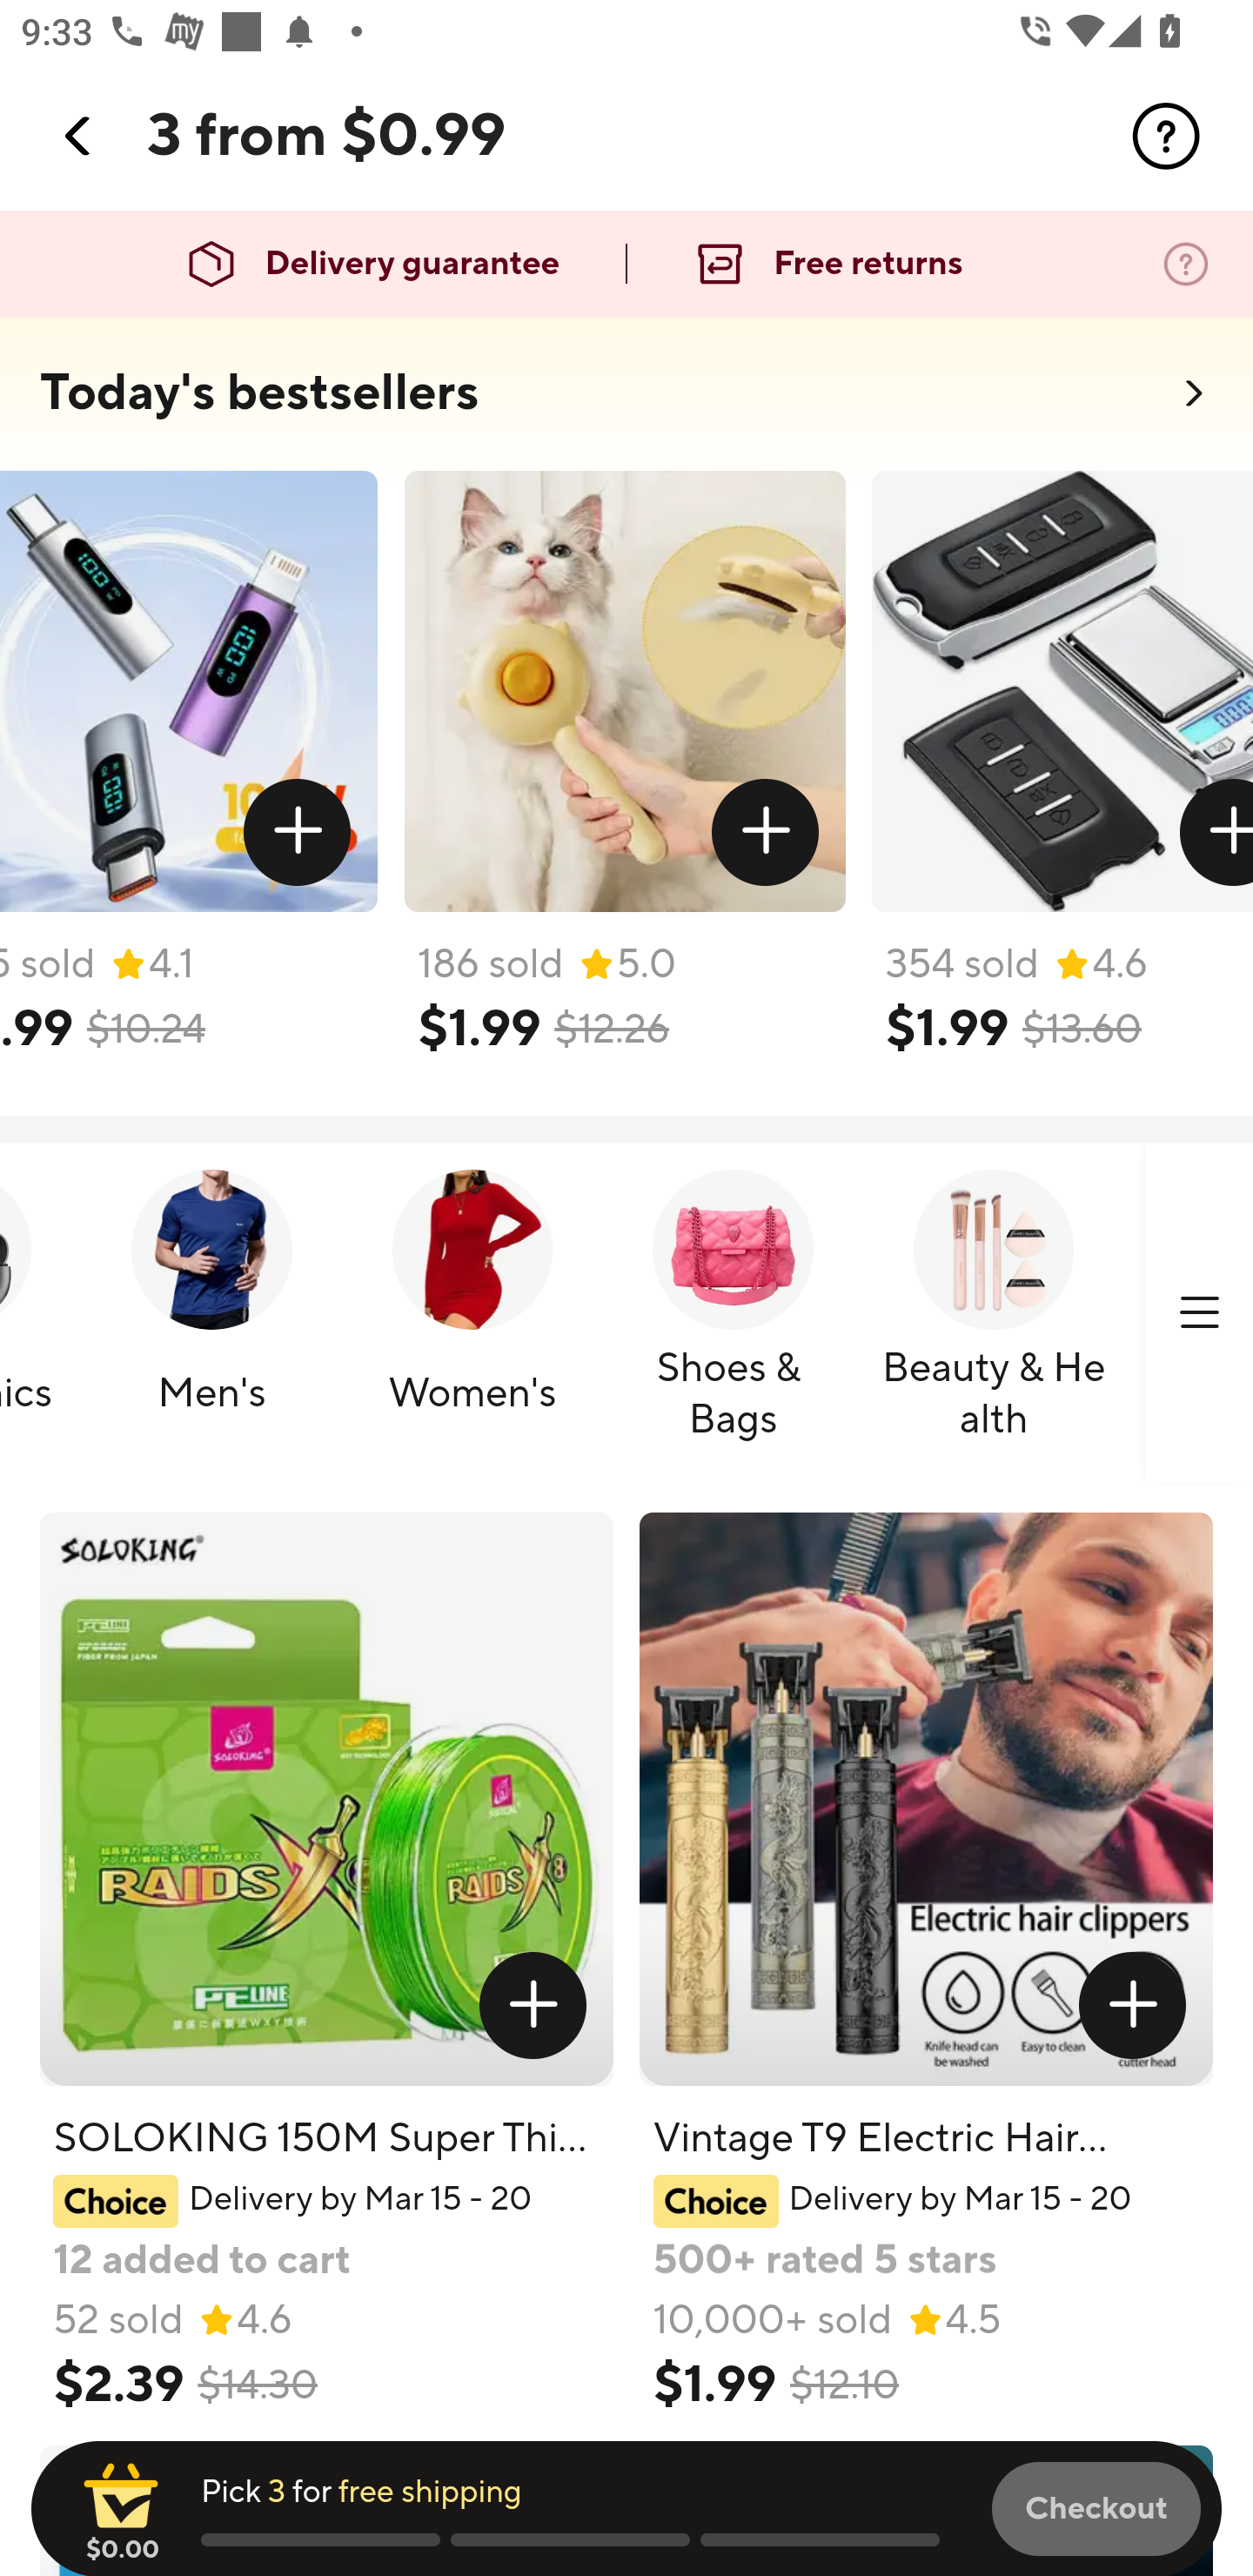 This screenshot has height=2576, width=1253. I want to click on , so click(79, 136).